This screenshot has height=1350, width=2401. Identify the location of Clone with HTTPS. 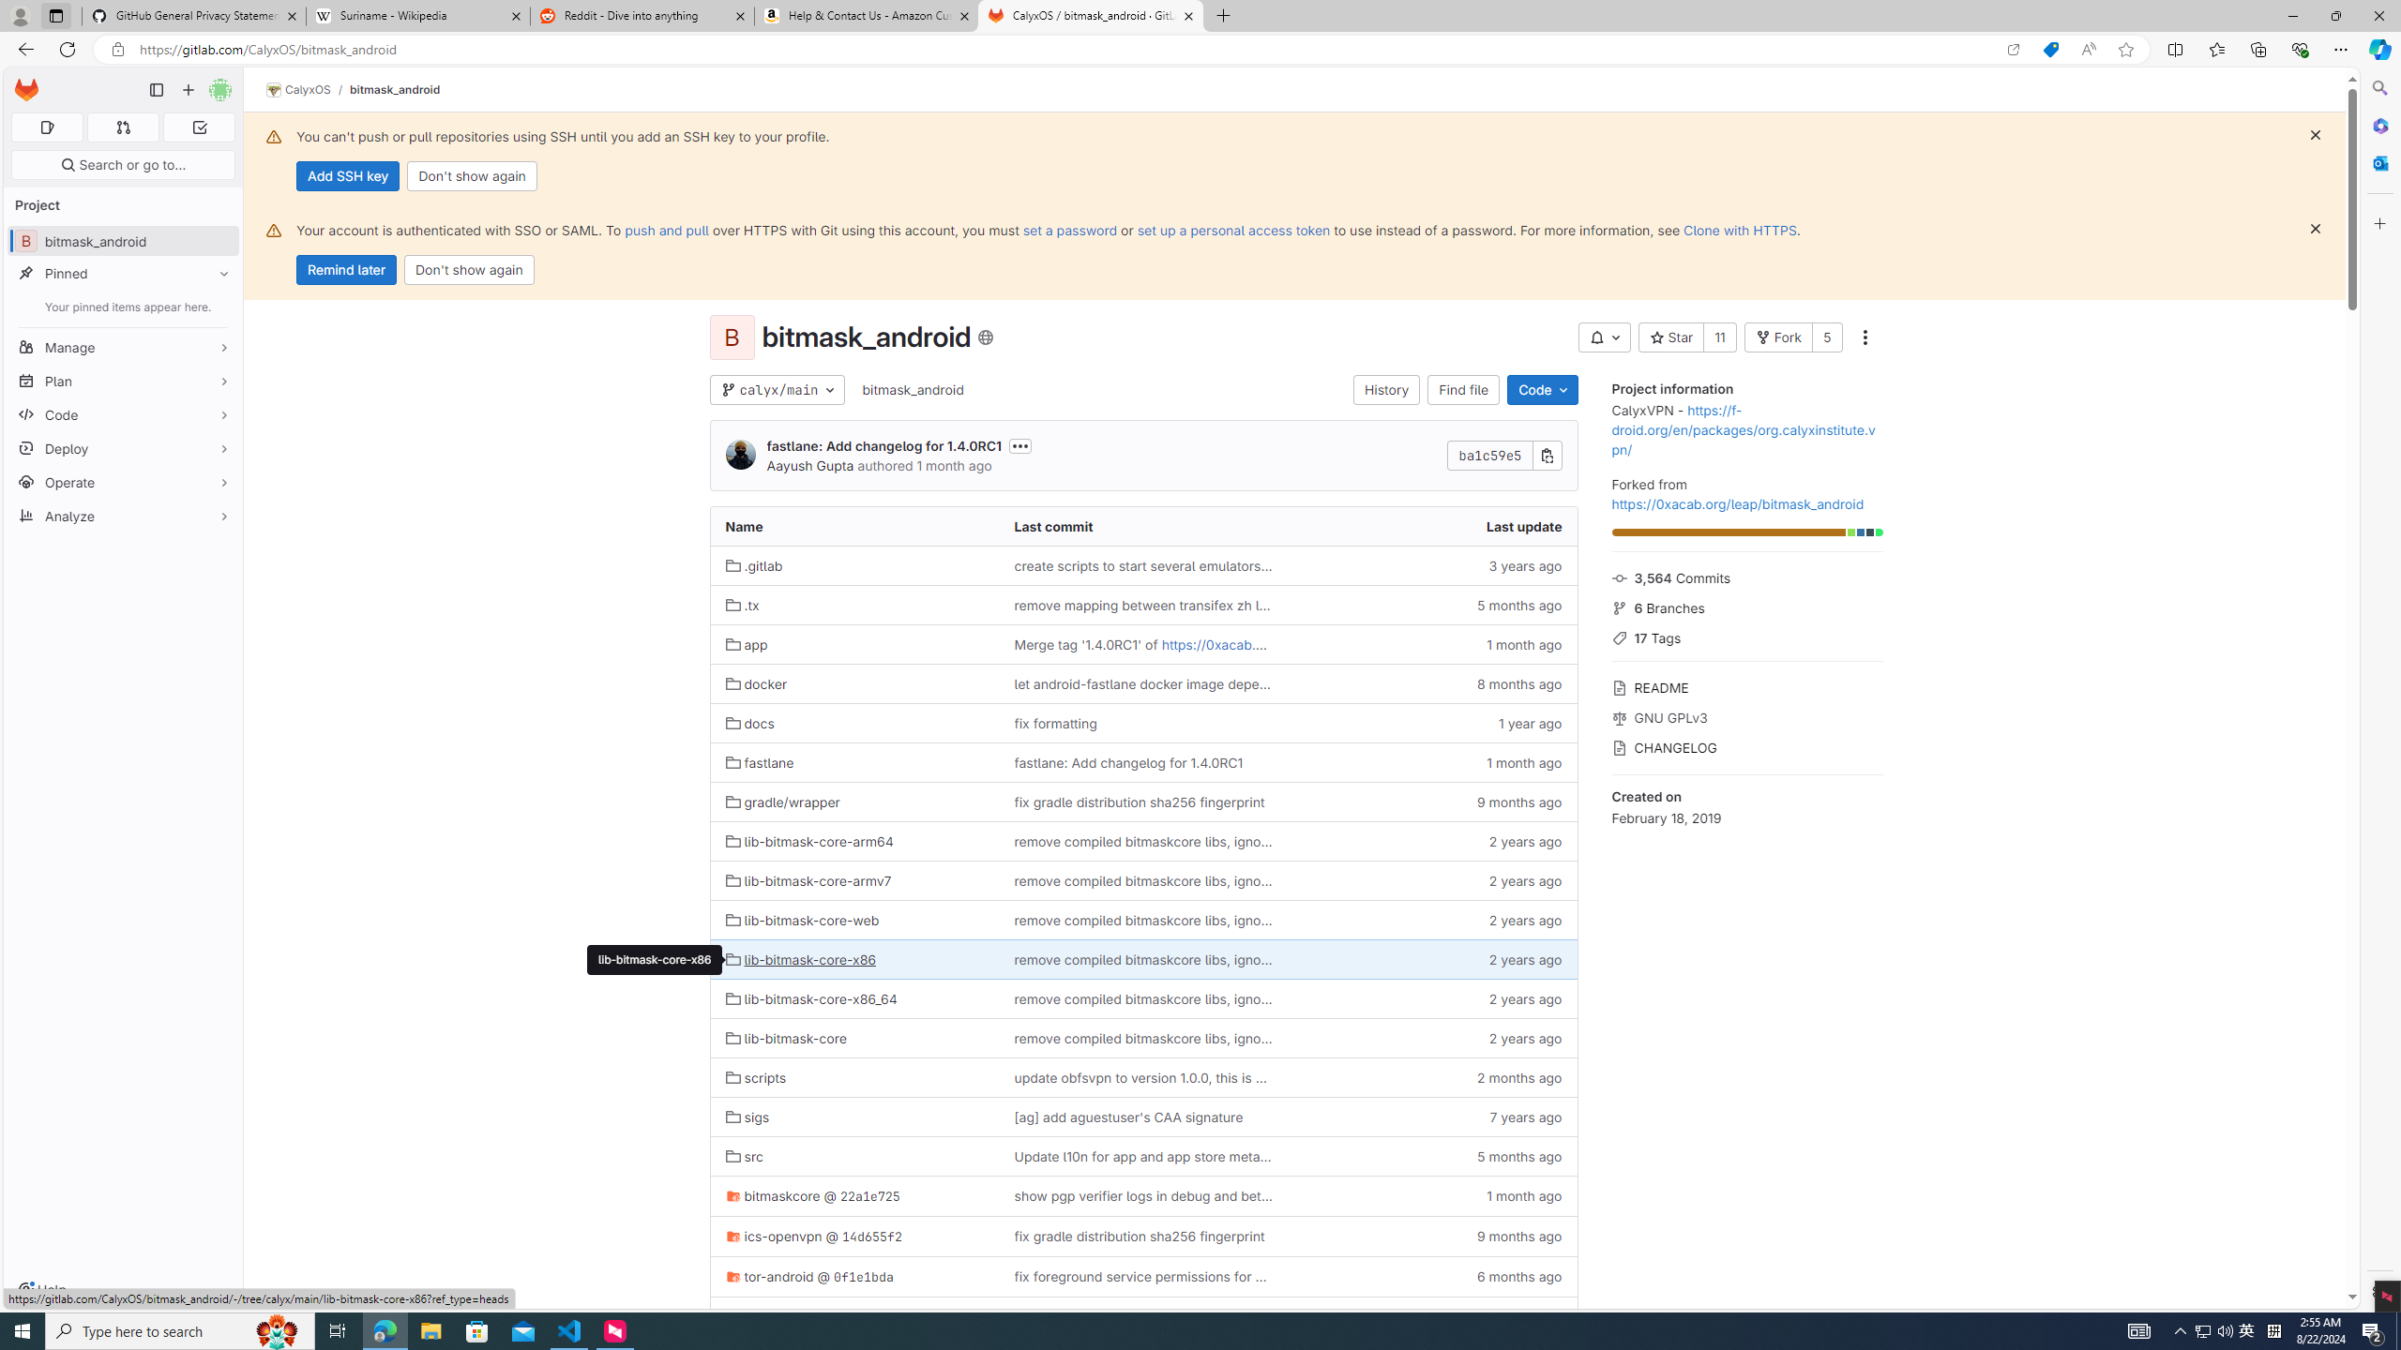
(1739, 230).